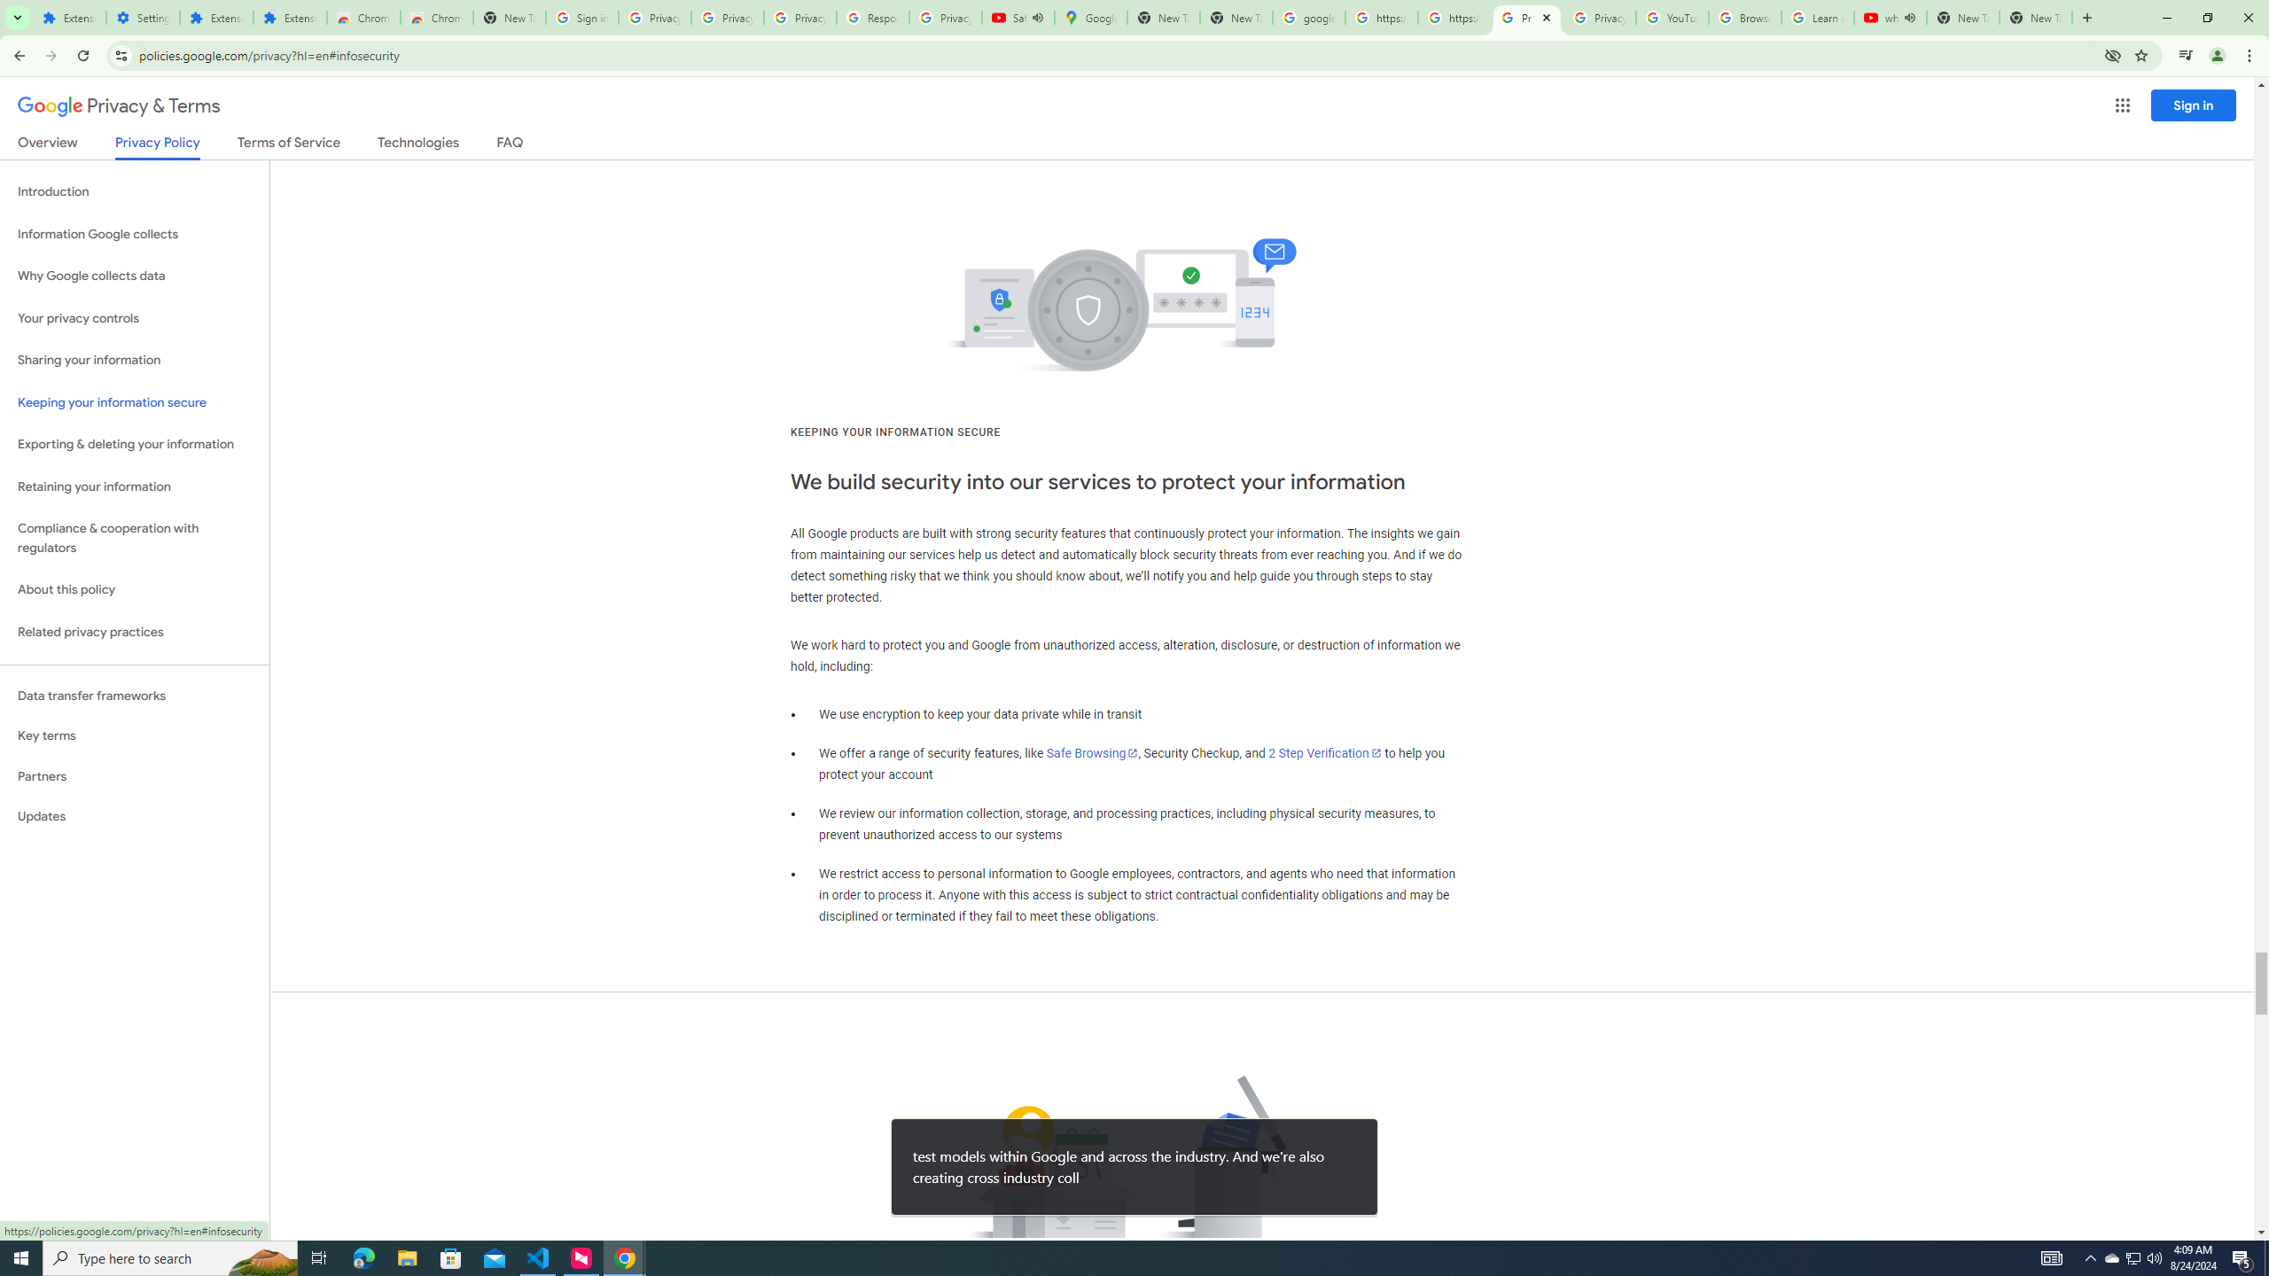 The width and height of the screenshot is (2269, 1276). What do you see at coordinates (2186, 56) in the screenshot?
I see `Control your music, videos, and more` at bounding box center [2186, 56].